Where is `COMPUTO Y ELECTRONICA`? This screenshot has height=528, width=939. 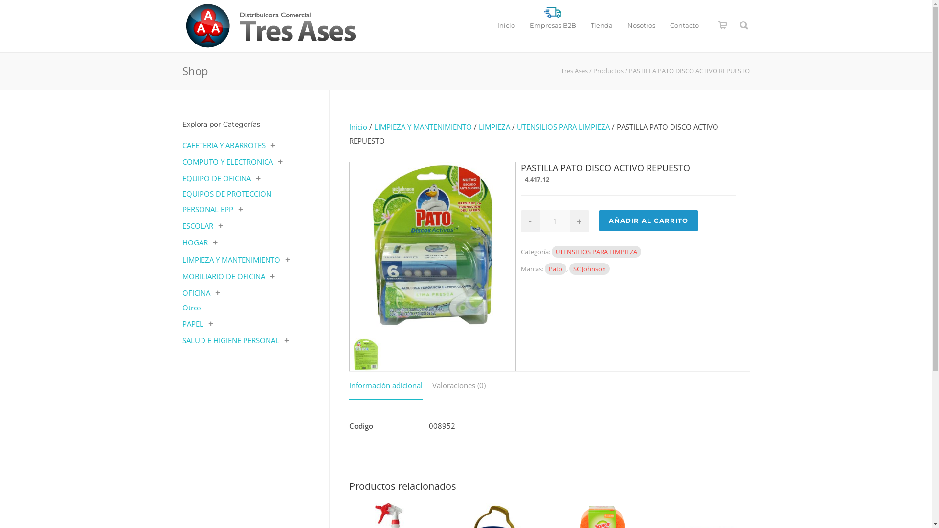 COMPUTO Y ELECTRONICA is located at coordinates (227, 162).